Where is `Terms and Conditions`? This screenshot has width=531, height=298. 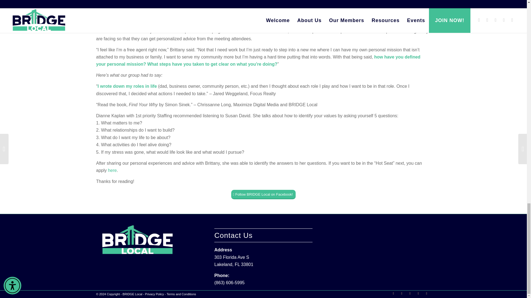
Terms and Conditions is located at coordinates (181, 294).